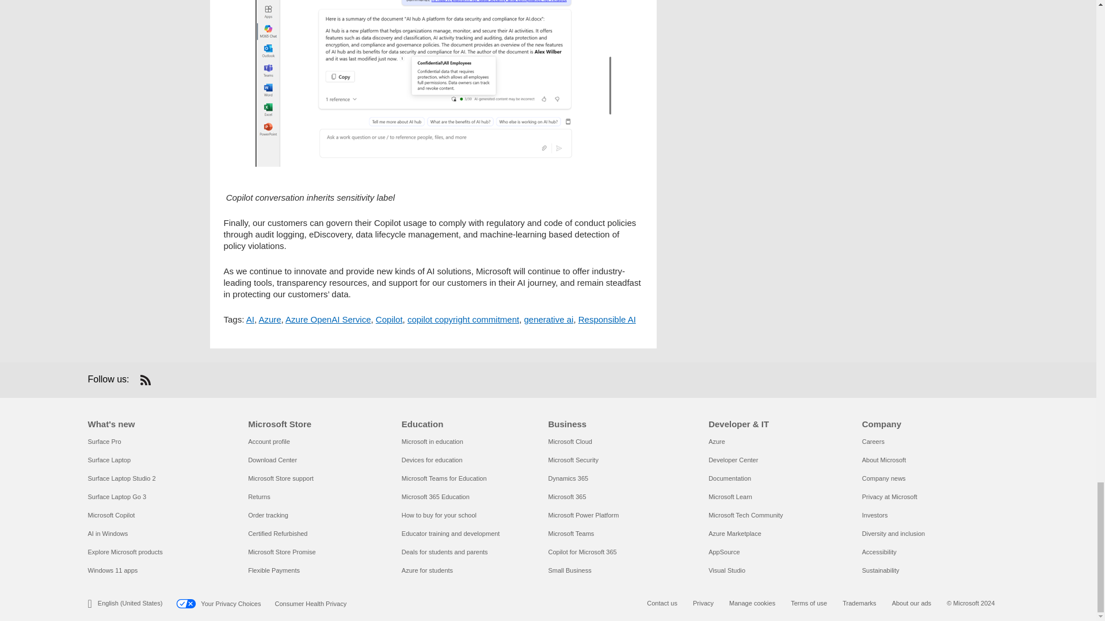 The image size is (1105, 621). I want to click on RSS Subscription, so click(145, 379).